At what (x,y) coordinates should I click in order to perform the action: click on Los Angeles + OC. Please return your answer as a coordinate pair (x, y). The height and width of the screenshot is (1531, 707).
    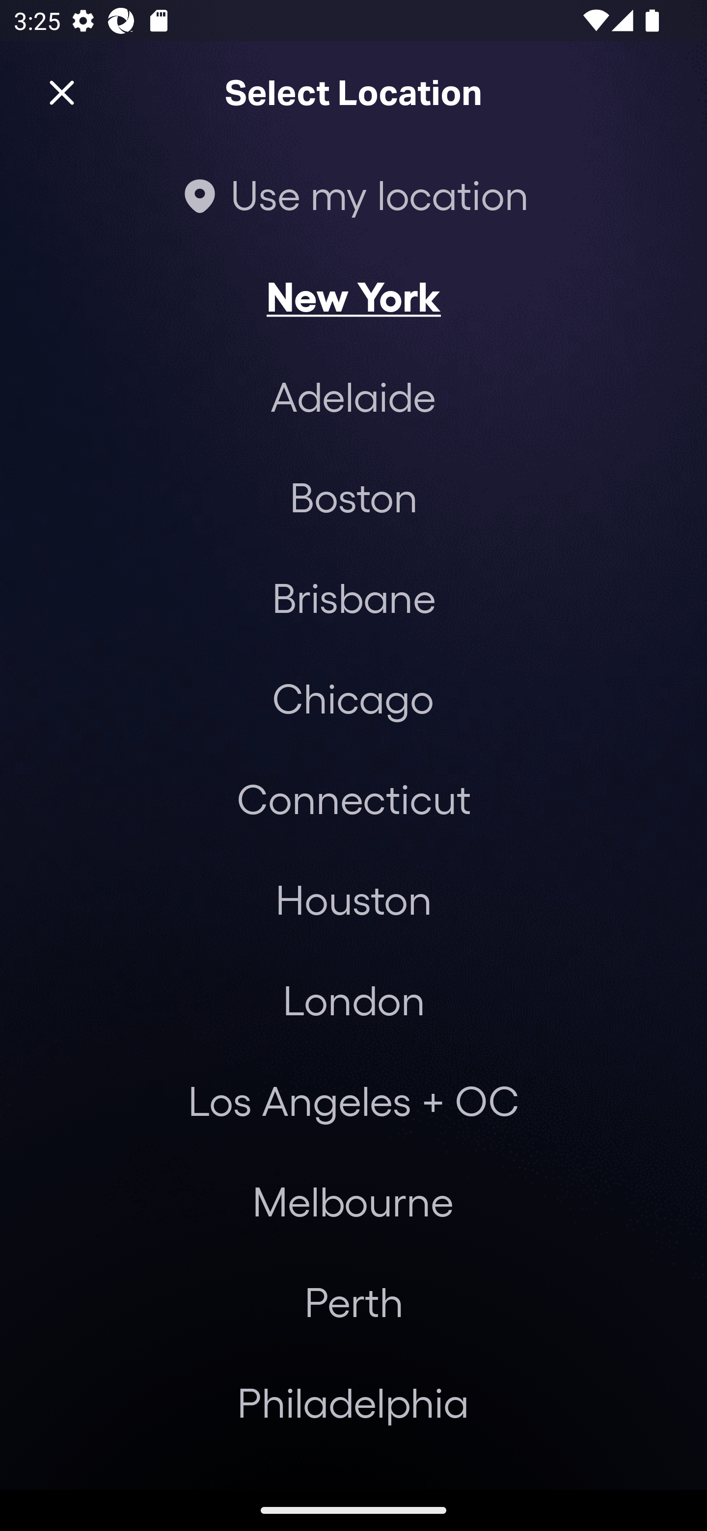
    Looking at the image, I should click on (353, 1101).